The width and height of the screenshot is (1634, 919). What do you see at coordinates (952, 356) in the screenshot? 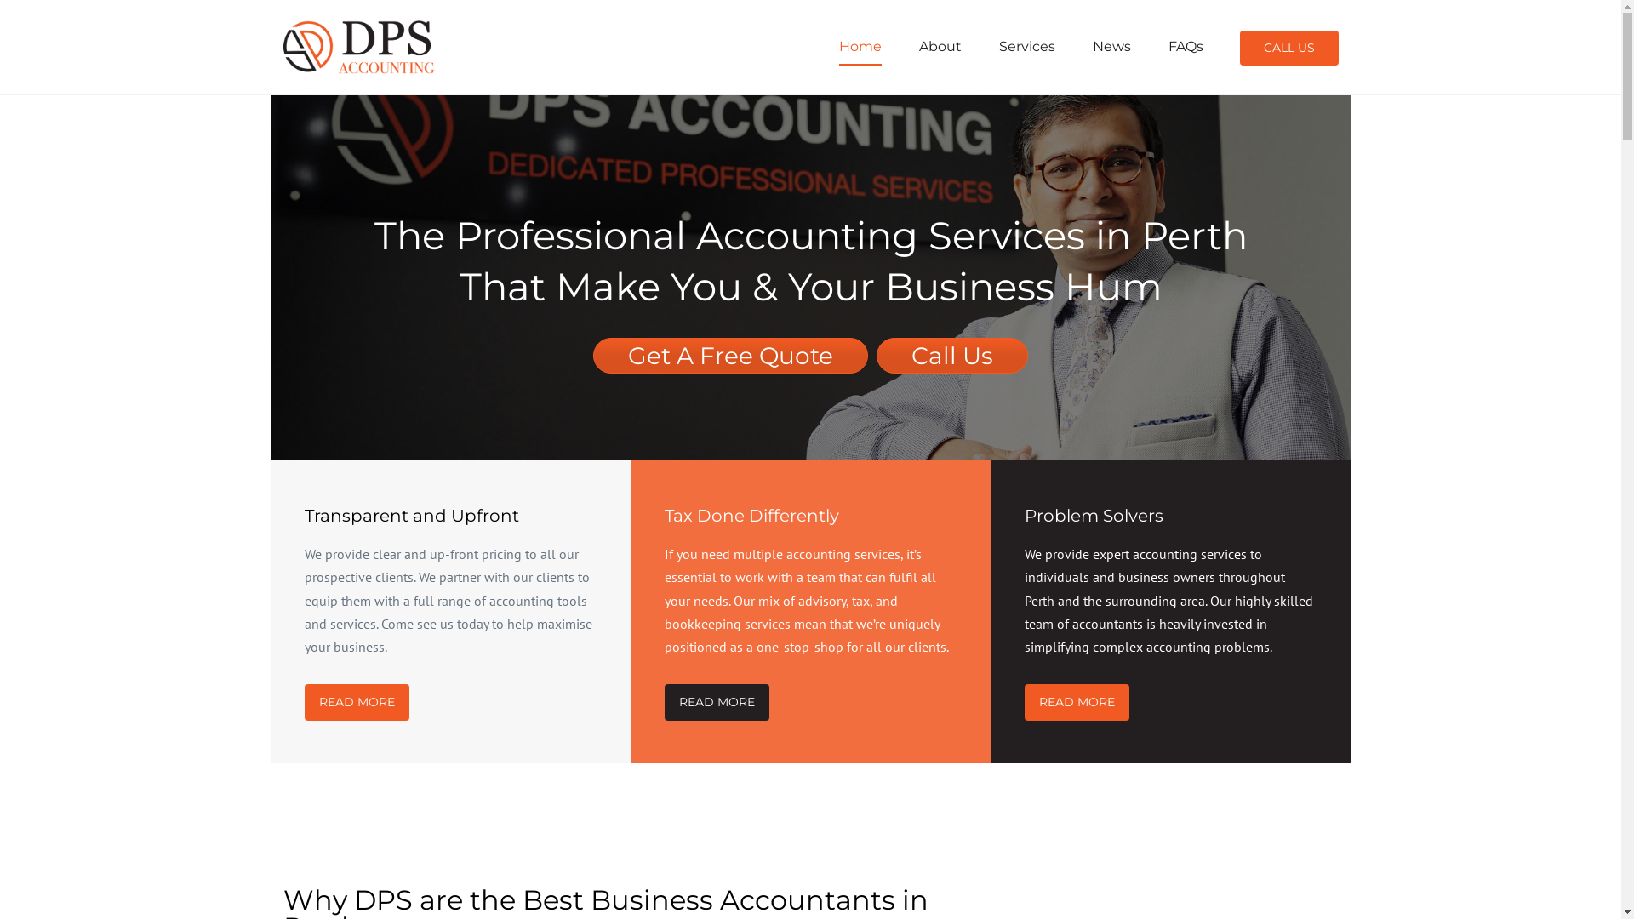
I see `Call Us` at bounding box center [952, 356].